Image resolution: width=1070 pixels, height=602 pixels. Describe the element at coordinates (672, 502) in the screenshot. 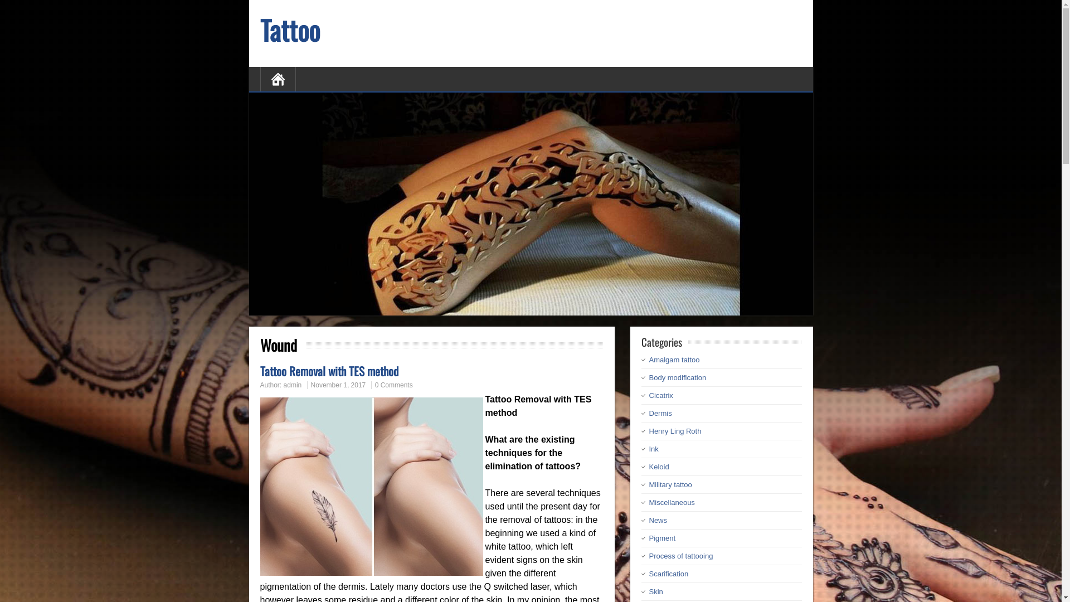

I see `Miscellaneous` at that location.